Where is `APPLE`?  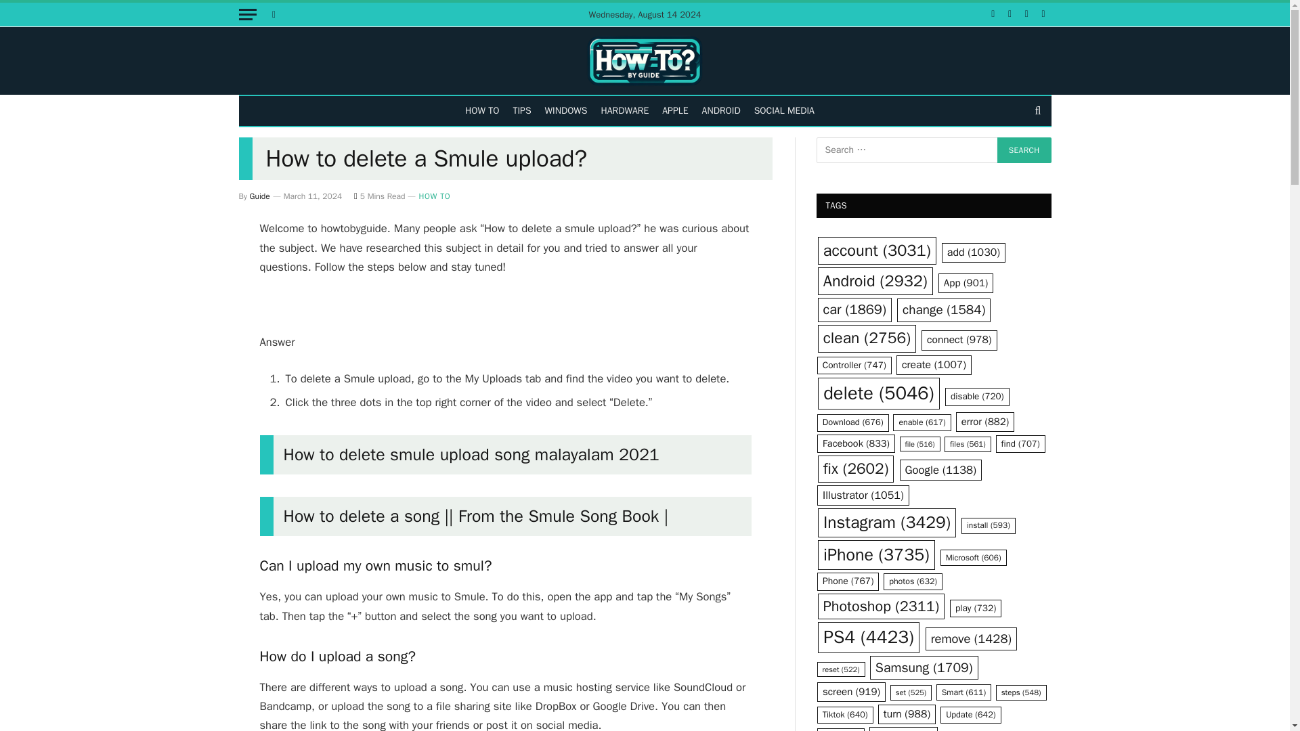 APPLE is located at coordinates (674, 110).